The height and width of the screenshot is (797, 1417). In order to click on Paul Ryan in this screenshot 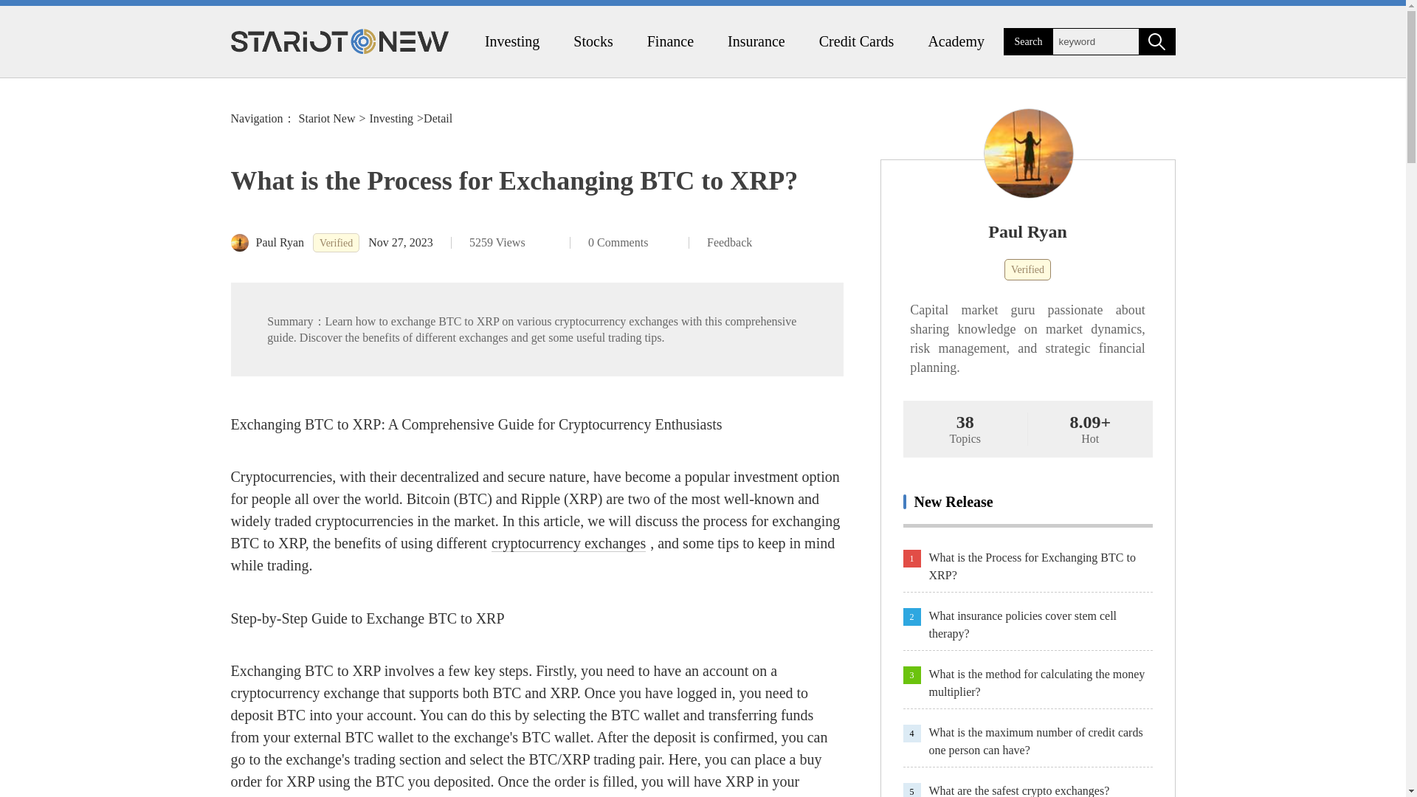, I will do `click(267, 242)`.